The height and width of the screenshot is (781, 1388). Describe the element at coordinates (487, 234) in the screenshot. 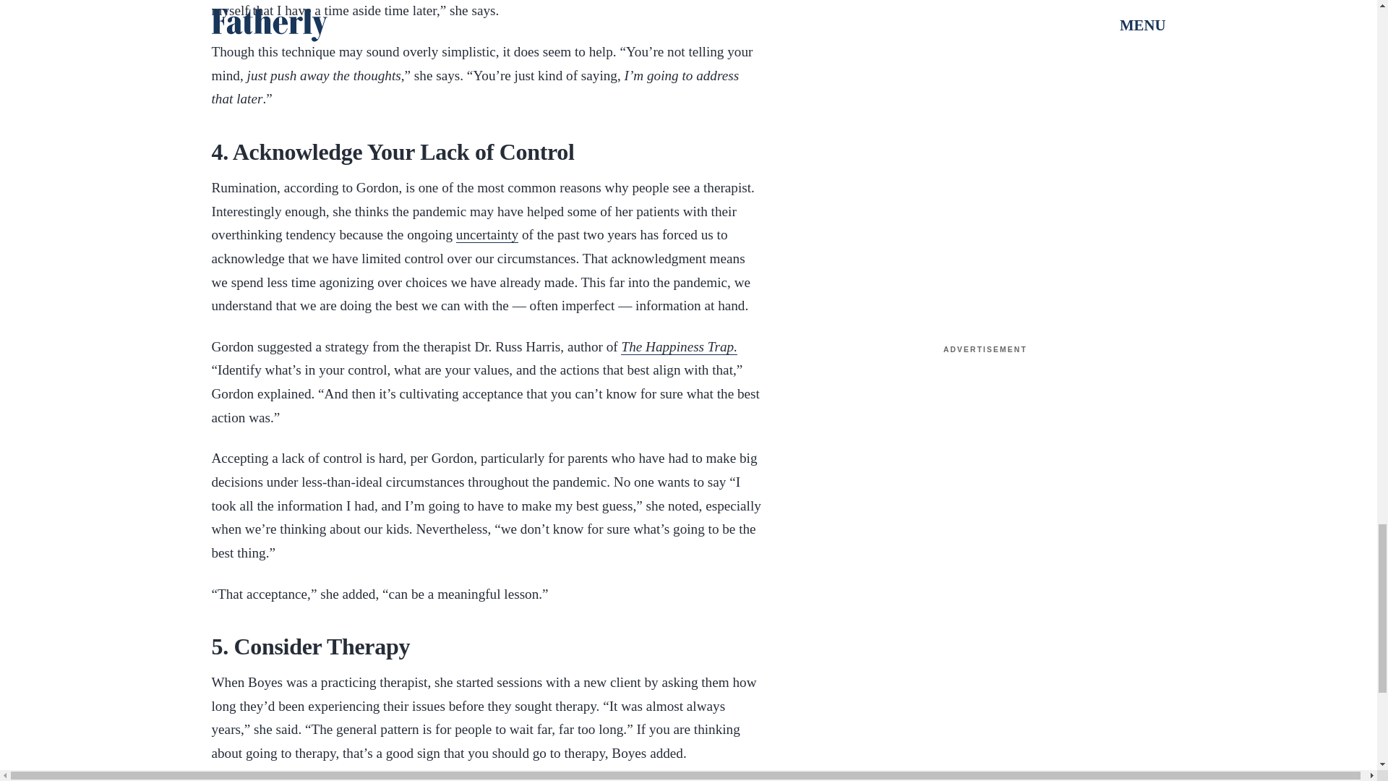

I see `uncertainty` at that location.